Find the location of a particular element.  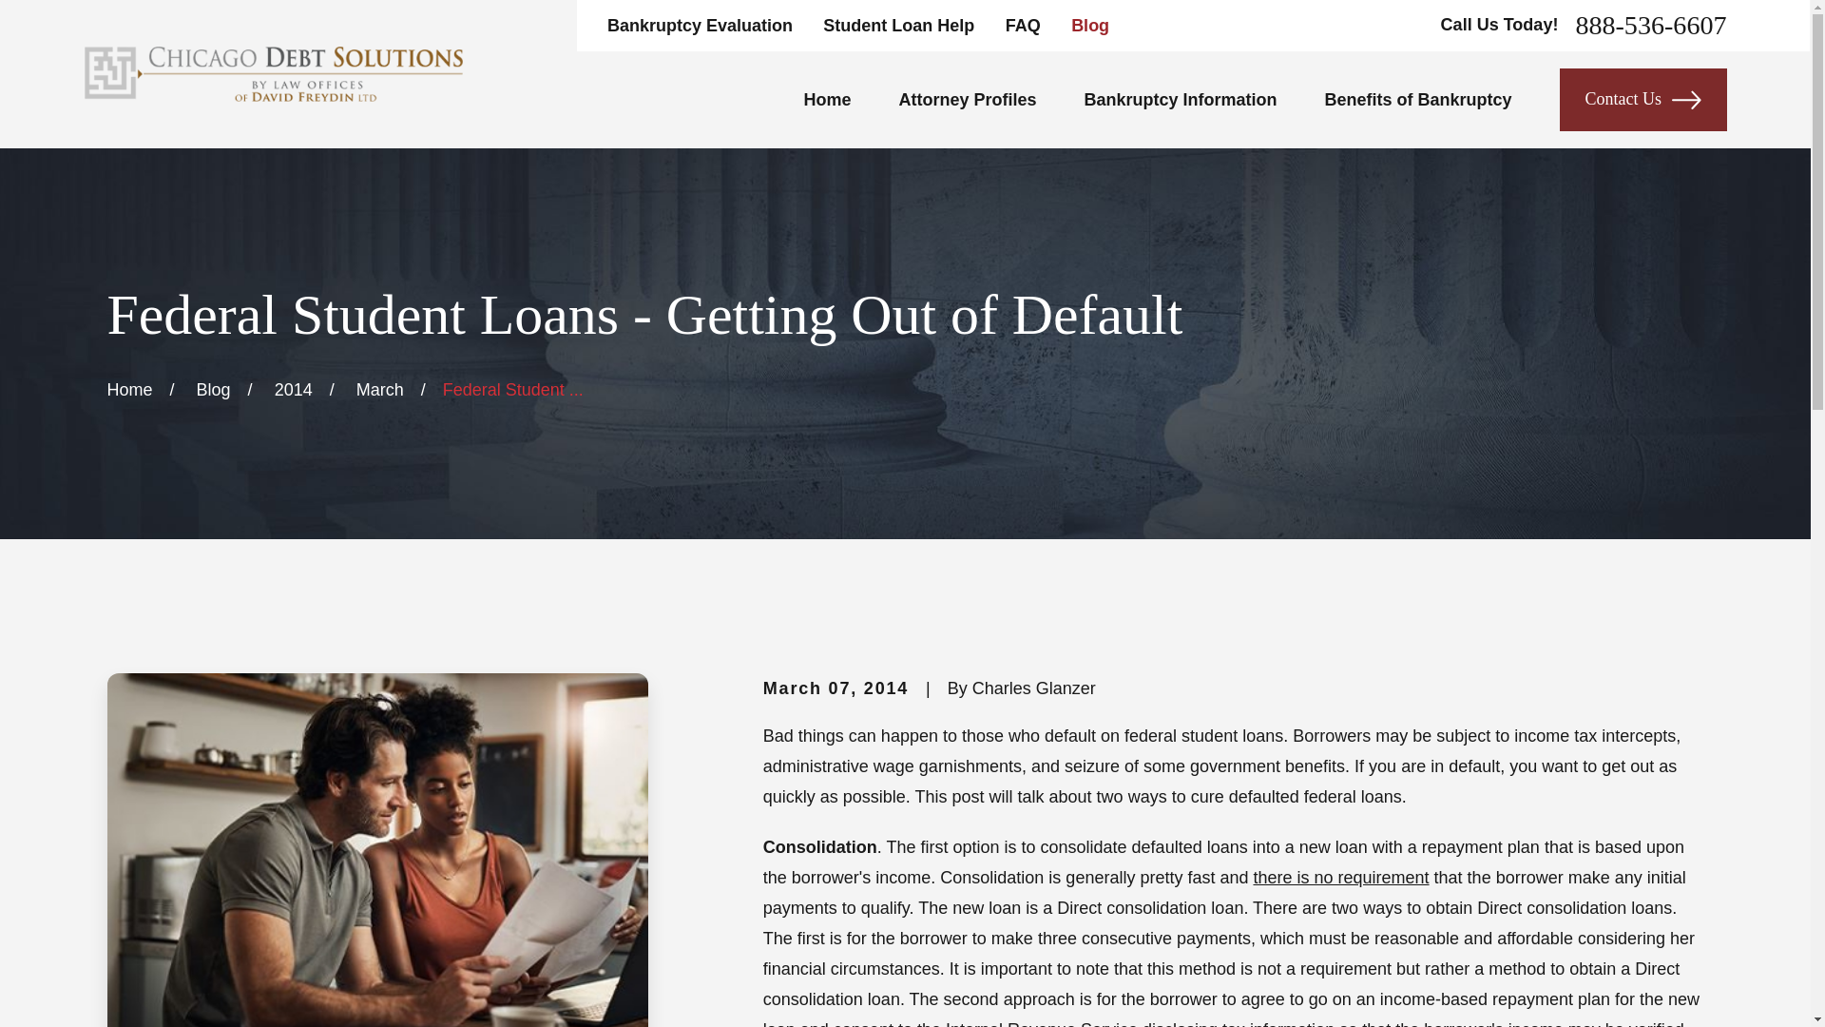

Home is located at coordinates (826, 99).